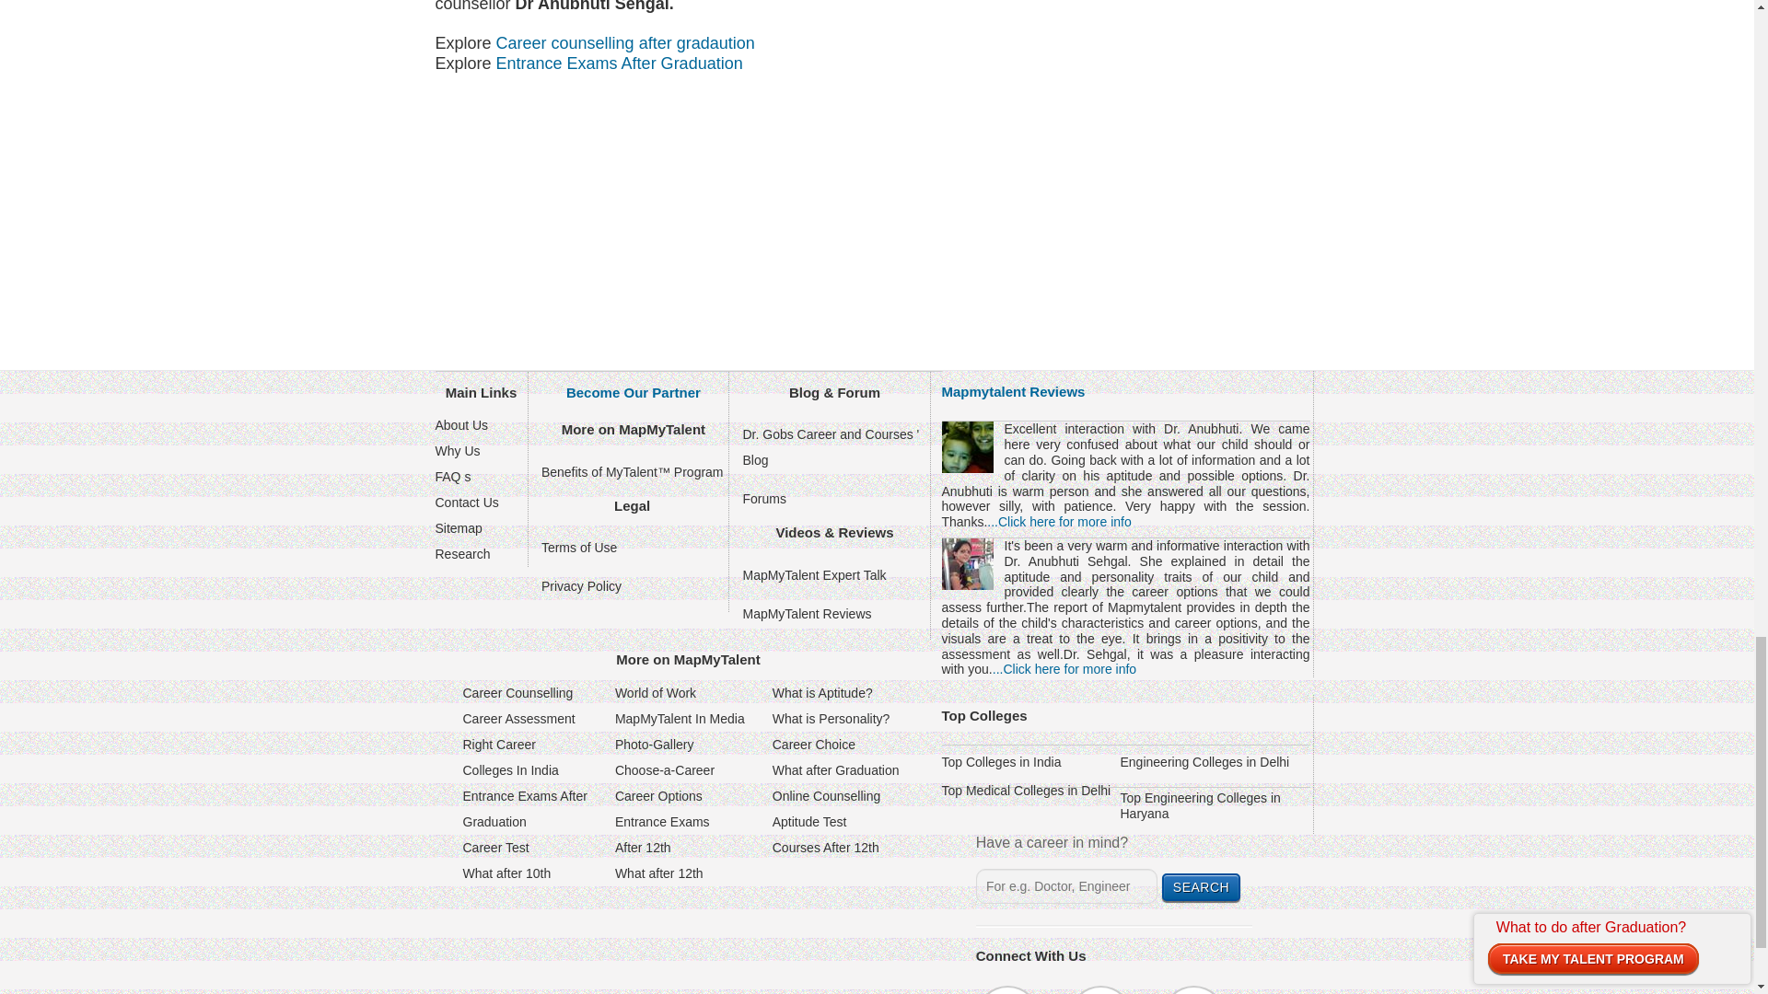  Describe the element at coordinates (524, 808) in the screenshot. I see `Contact Us` at that location.